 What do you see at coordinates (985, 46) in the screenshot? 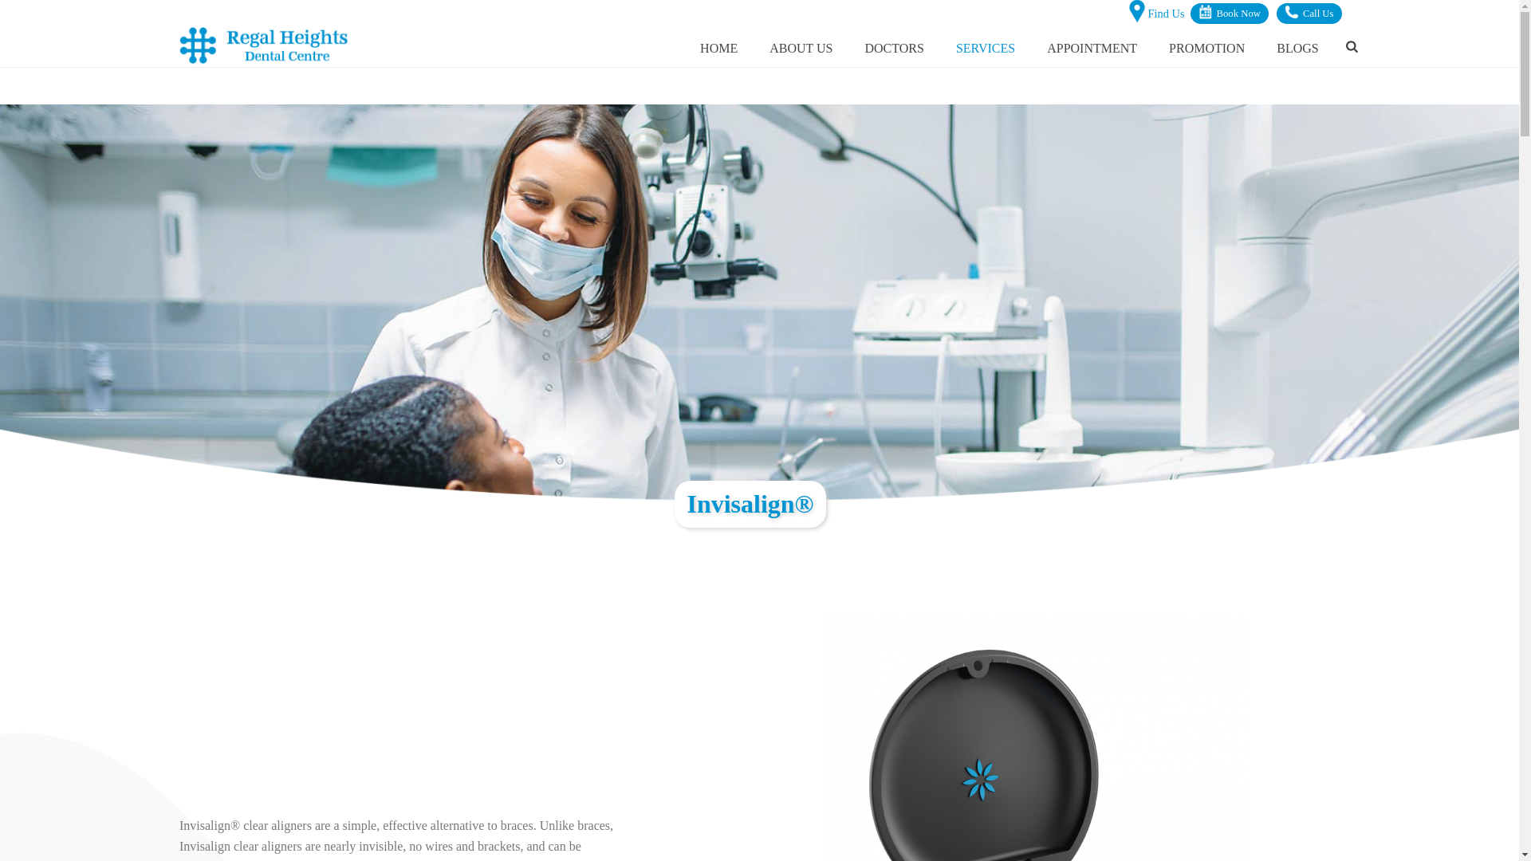
I see `SERVICES` at bounding box center [985, 46].